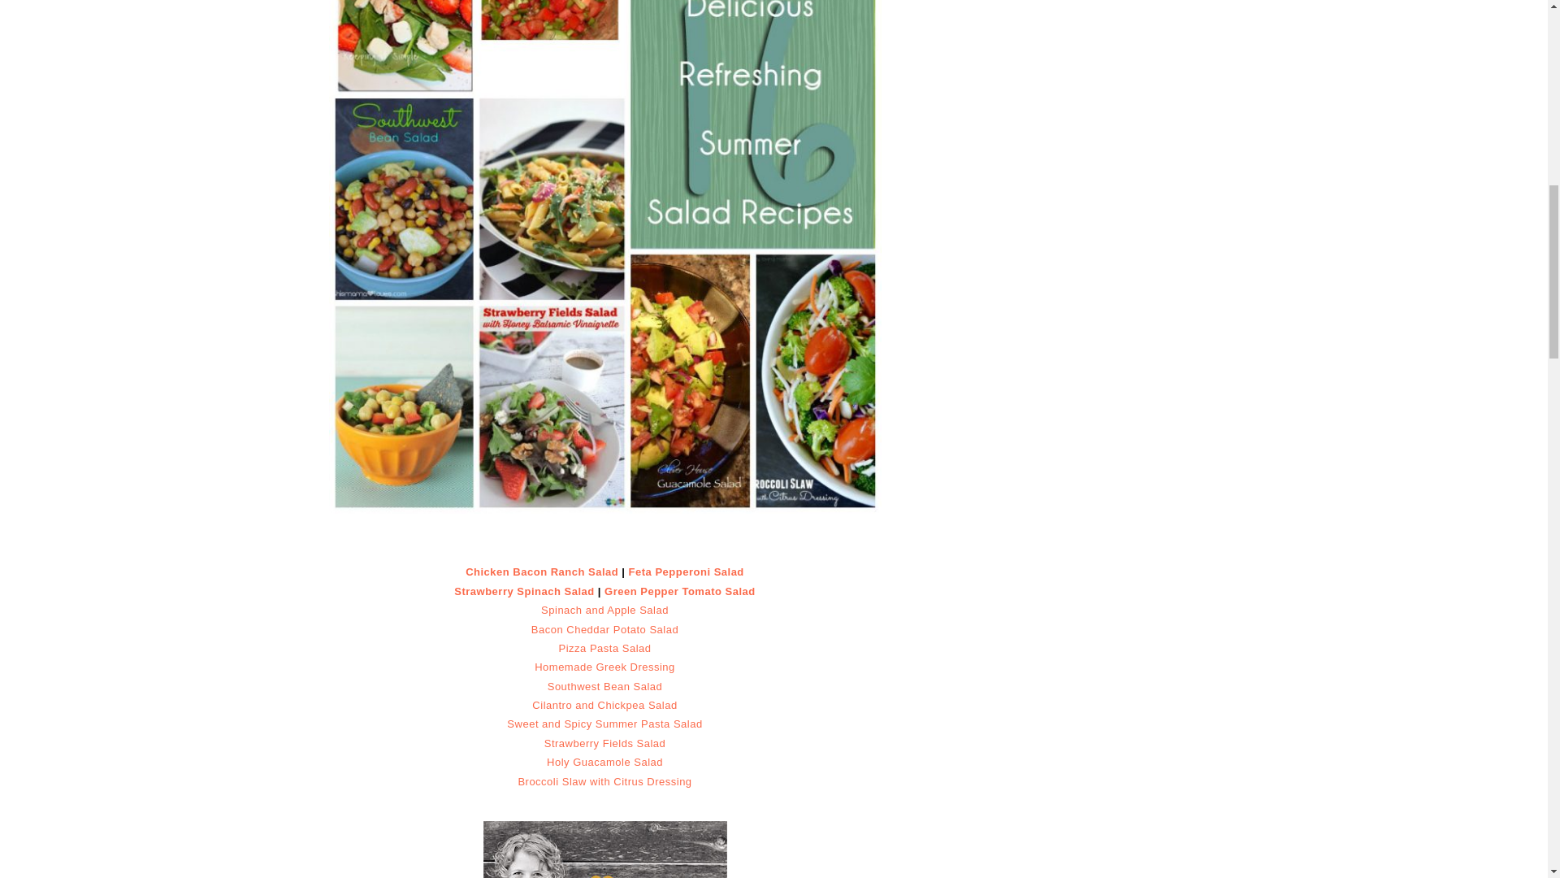 This screenshot has width=1560, height=878. I want to click on Homemade Greek Dressing, so click(604, 667).